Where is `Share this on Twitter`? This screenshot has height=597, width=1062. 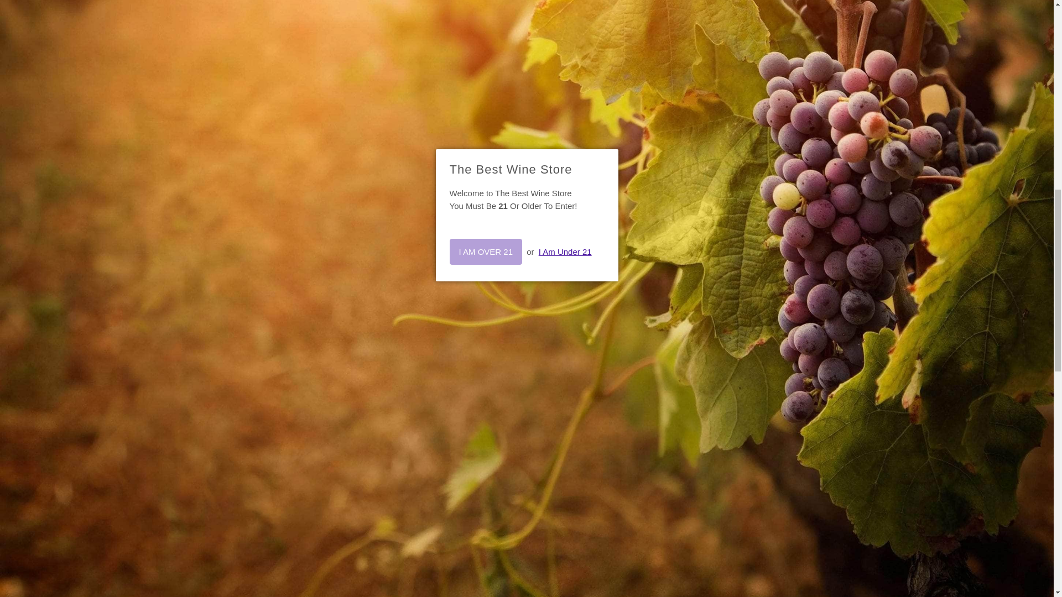 Share this on Twitter is located at coordinates (614, 294).